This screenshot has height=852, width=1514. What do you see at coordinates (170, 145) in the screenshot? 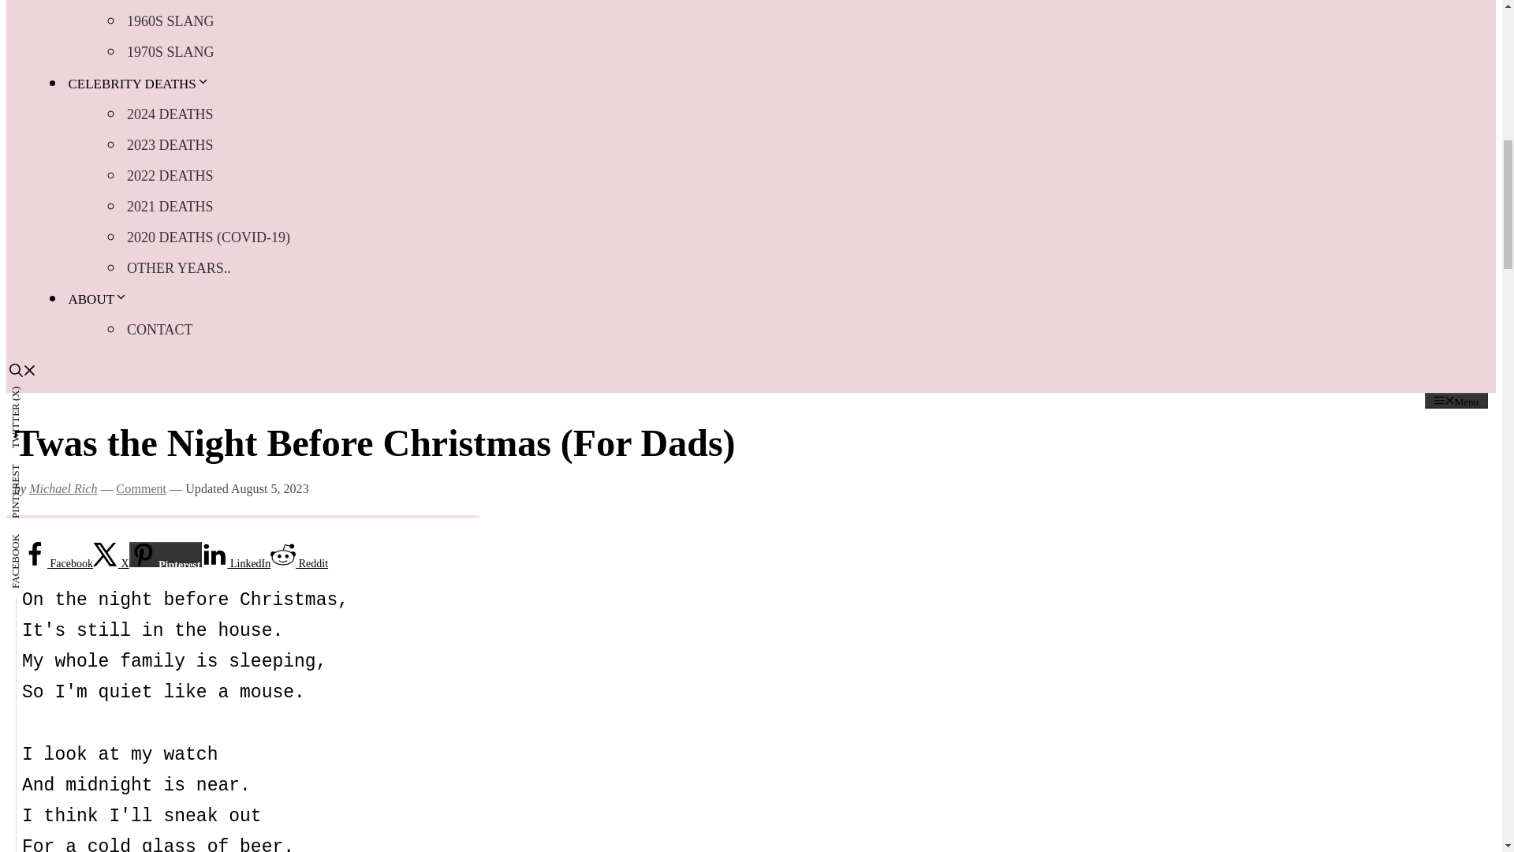
I see `2023 DEATHS` at bounding box center [170, 145].